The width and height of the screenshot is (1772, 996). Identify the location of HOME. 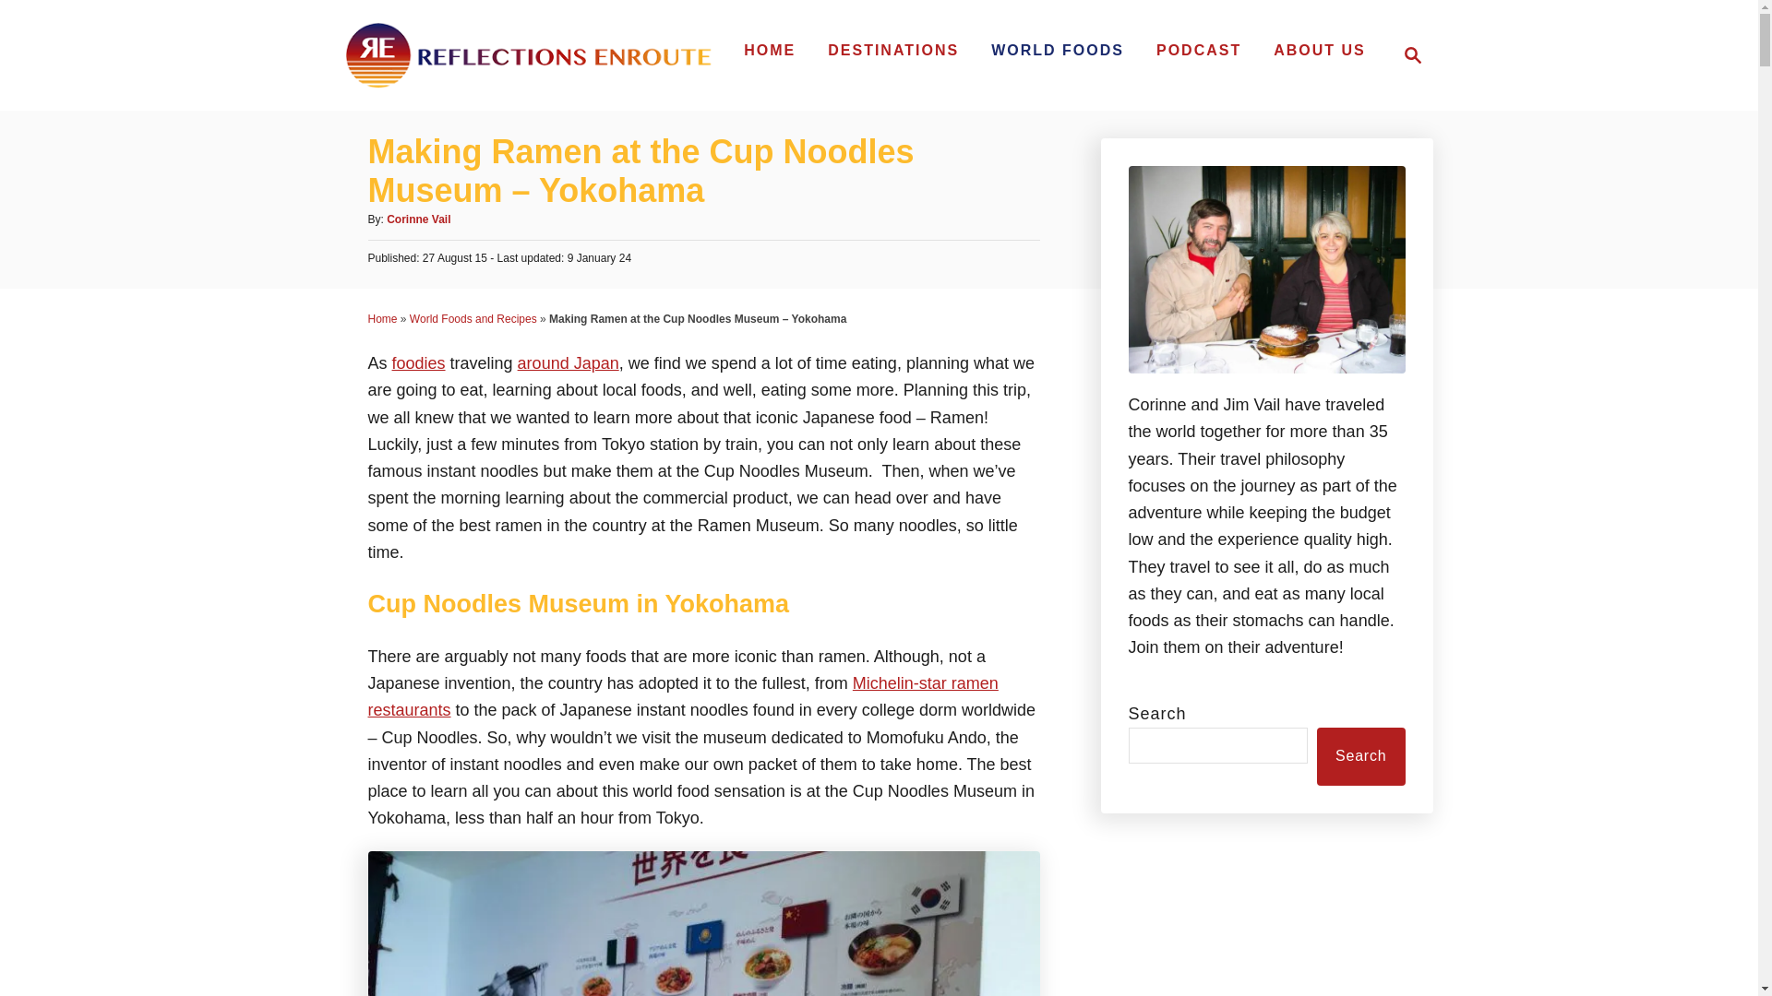
(1407, 55).